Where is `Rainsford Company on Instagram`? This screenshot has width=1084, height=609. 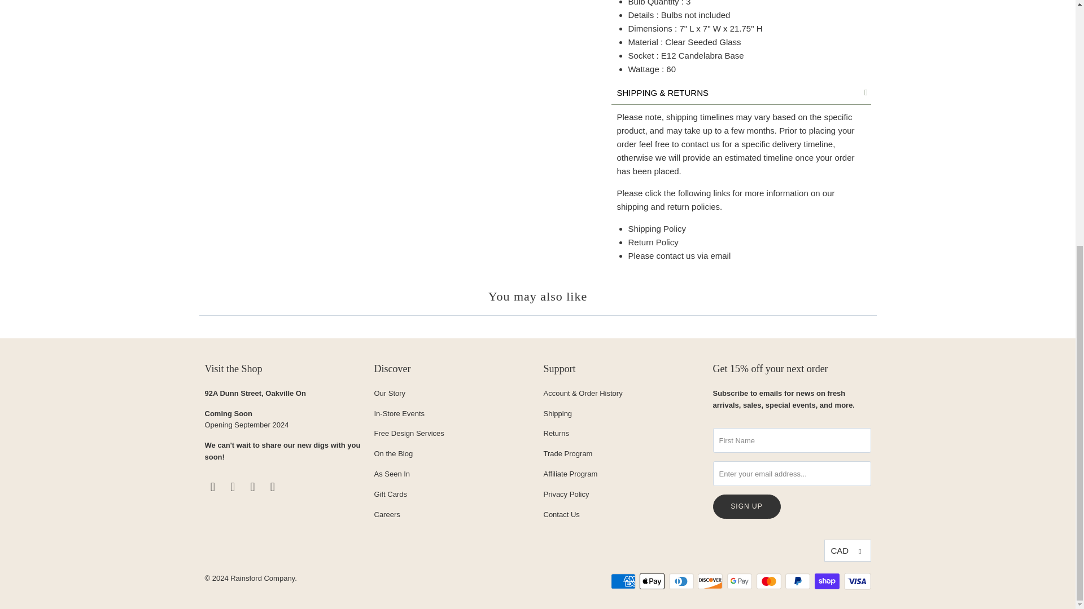
Rainsford Company on Instagram is located at coordinates (253, 487).